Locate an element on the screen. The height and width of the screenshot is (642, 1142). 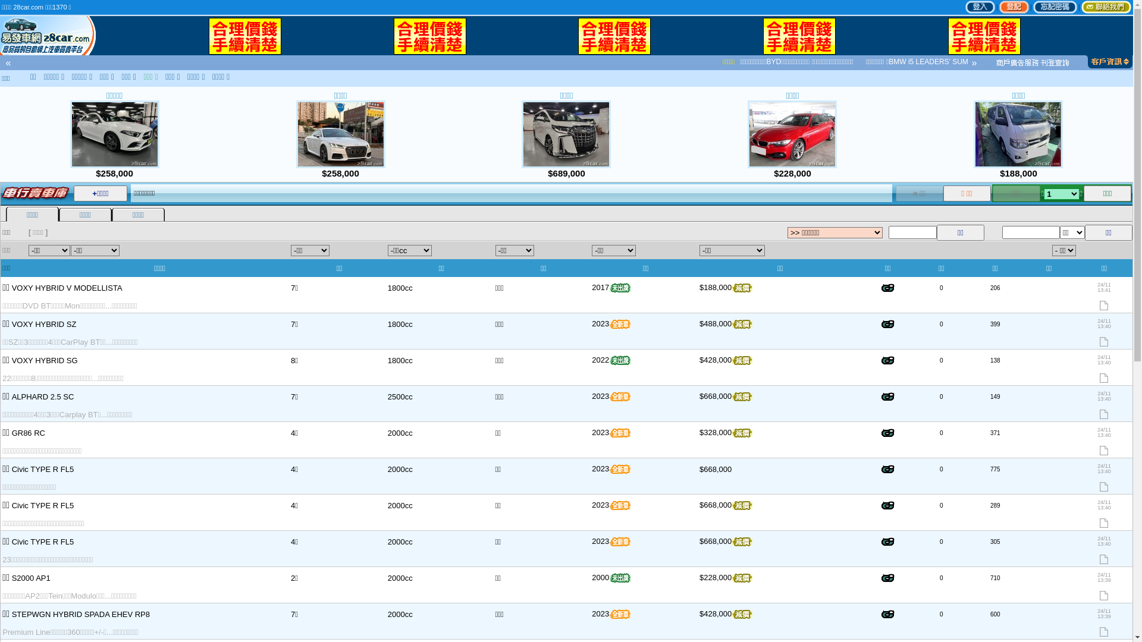
24/11
13:39 is located at coordinates (1104, 621).